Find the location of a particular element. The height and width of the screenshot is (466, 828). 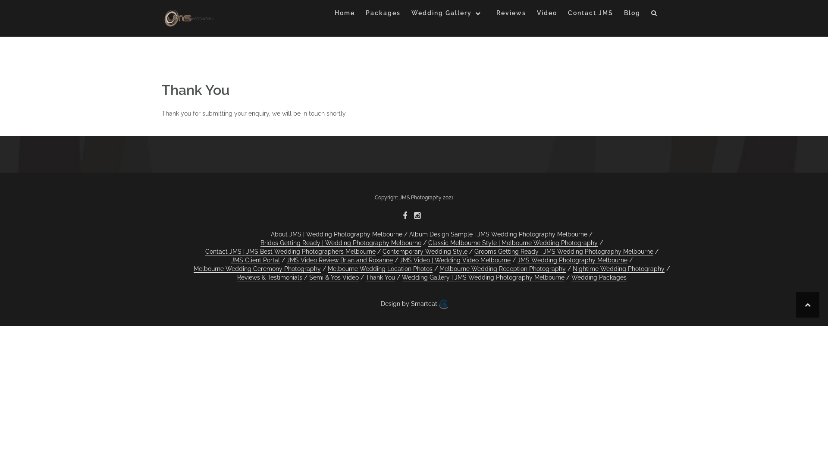

Melbourne Wedding Location Photos is located at coordinates (380, 269).